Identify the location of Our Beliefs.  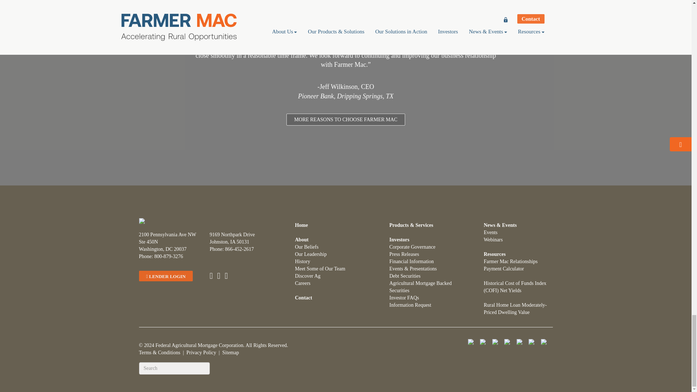
(306, 247).